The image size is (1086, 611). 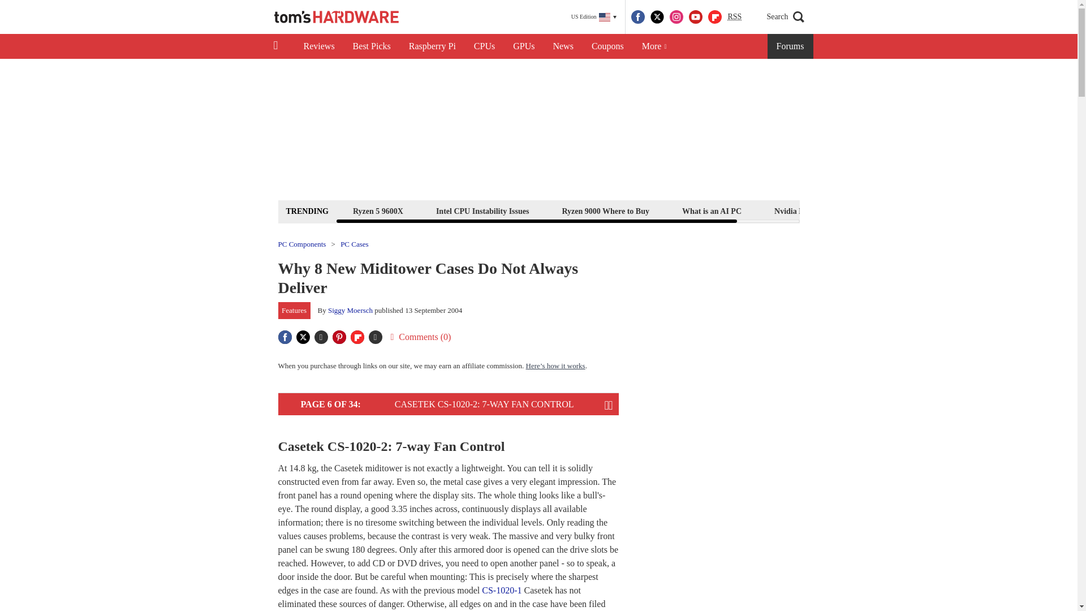 What do you see at coordinates (594, 17) in the screenshot?
I see `US Edition` at bounding box center [594, 17].